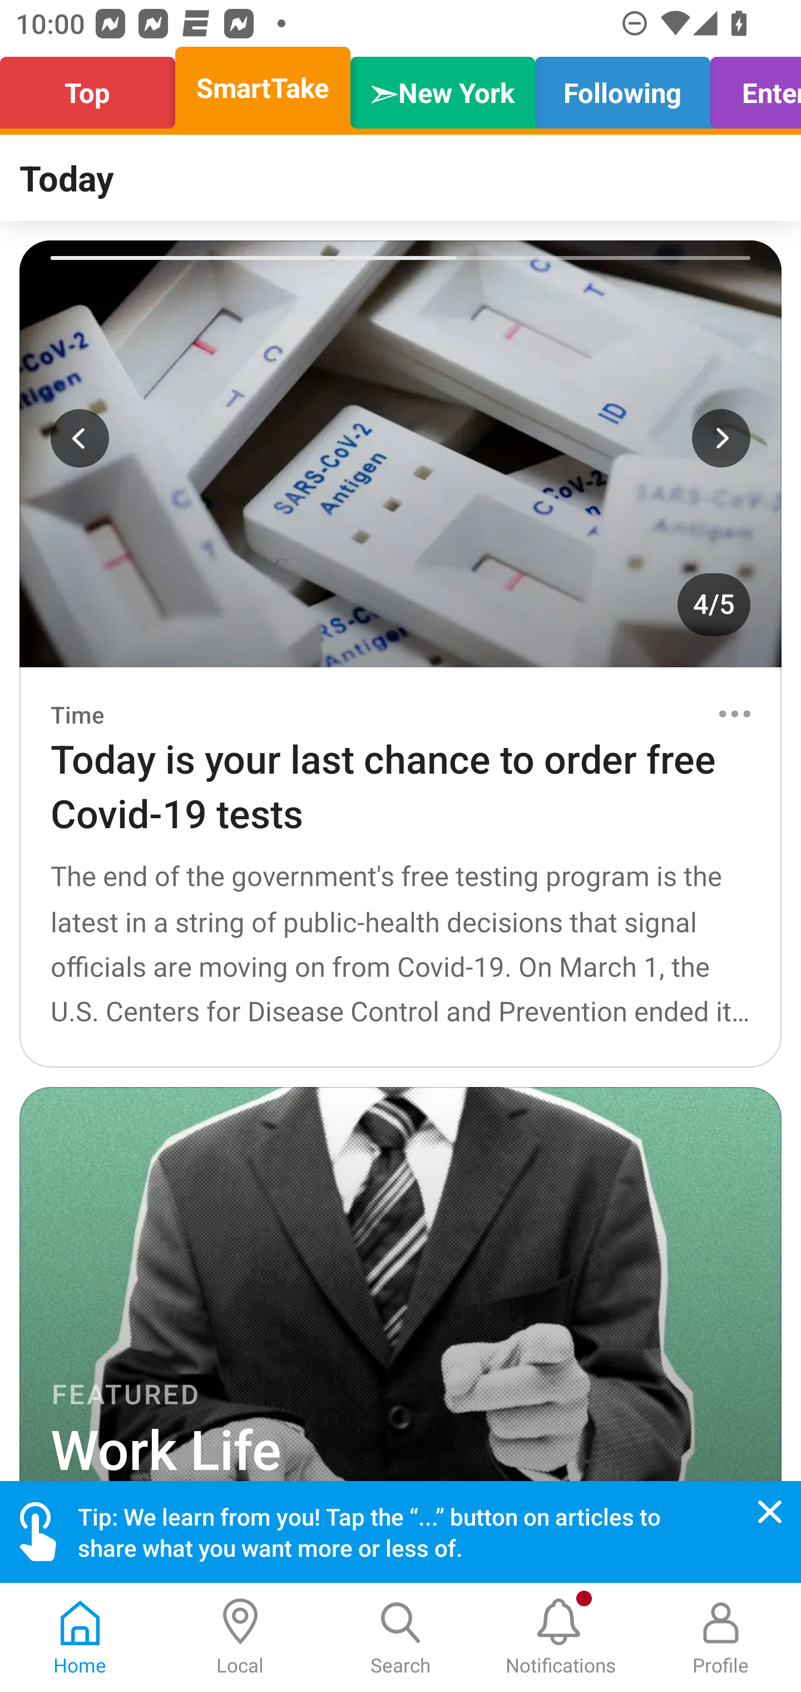  Describe the element at coordinates (240, 1637) in the screenshot. I see `Local` at that location.